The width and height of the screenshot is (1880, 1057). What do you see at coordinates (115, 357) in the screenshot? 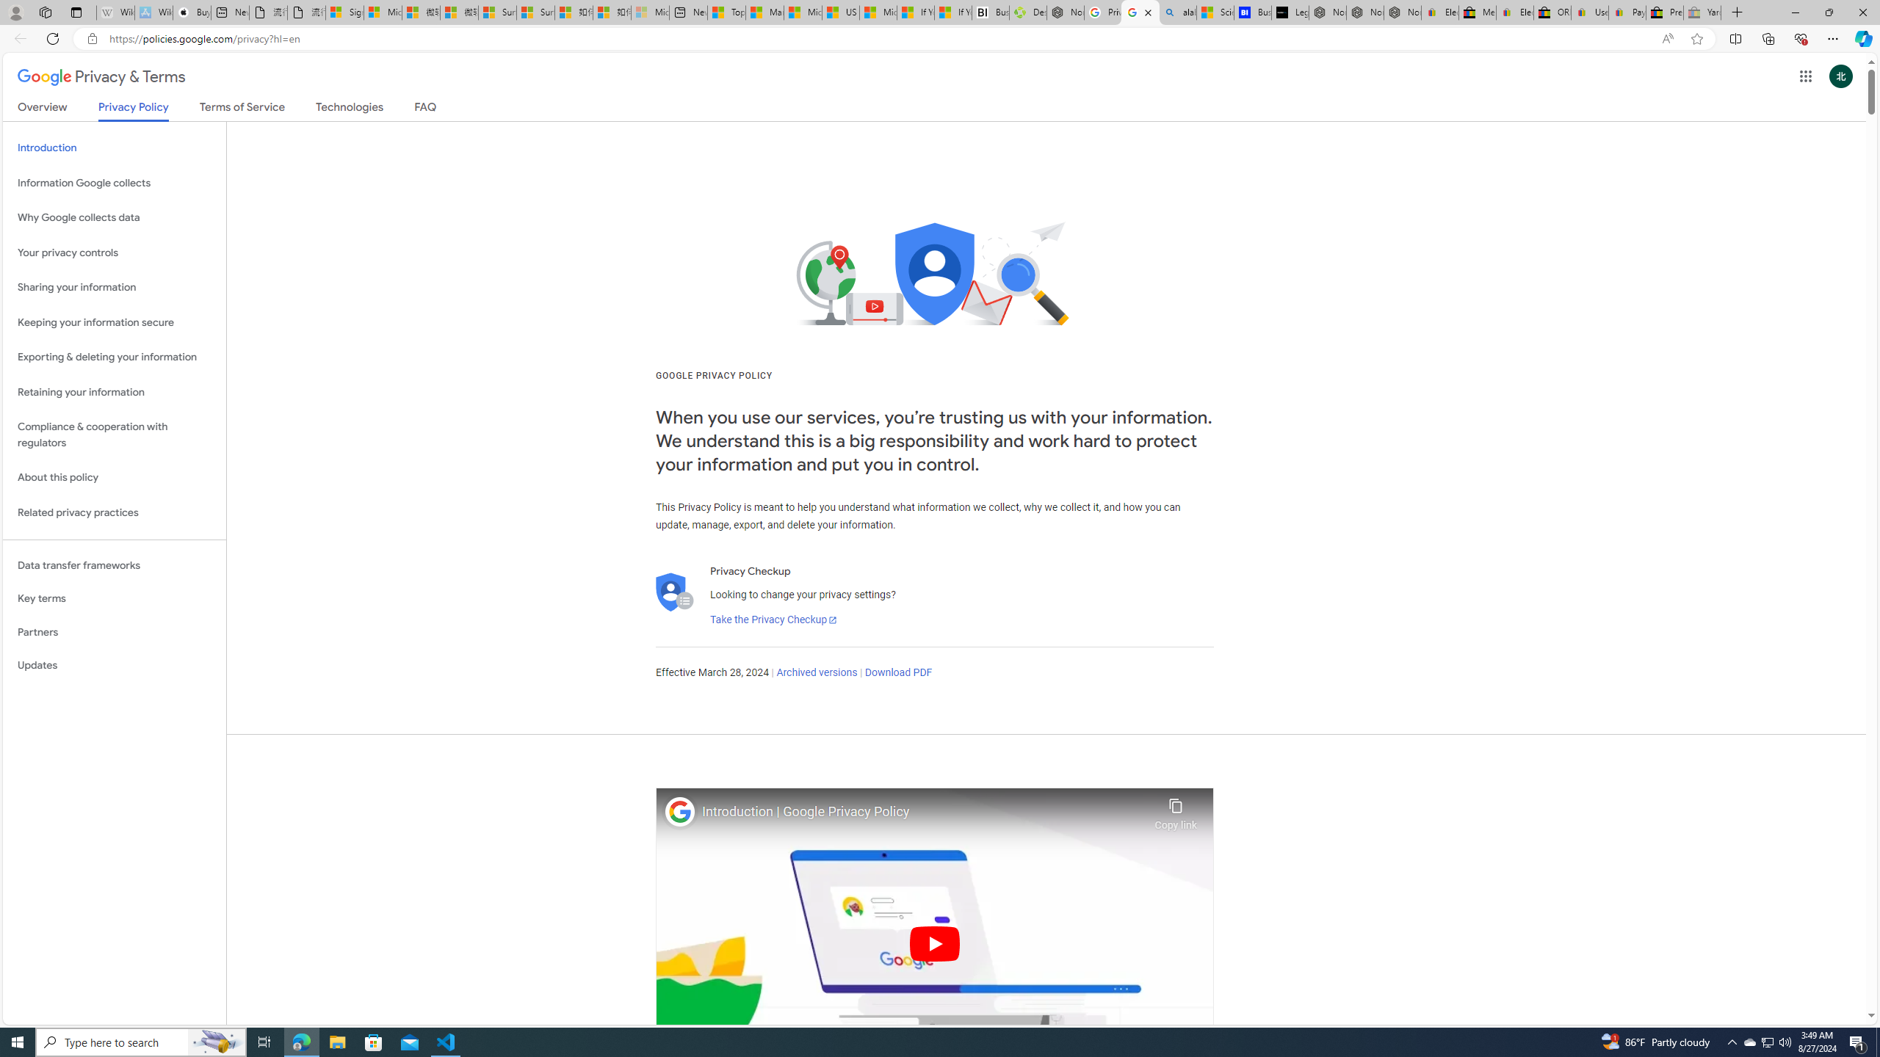
I see `Exporting & deleting your information` at bounding box center [115, 357].